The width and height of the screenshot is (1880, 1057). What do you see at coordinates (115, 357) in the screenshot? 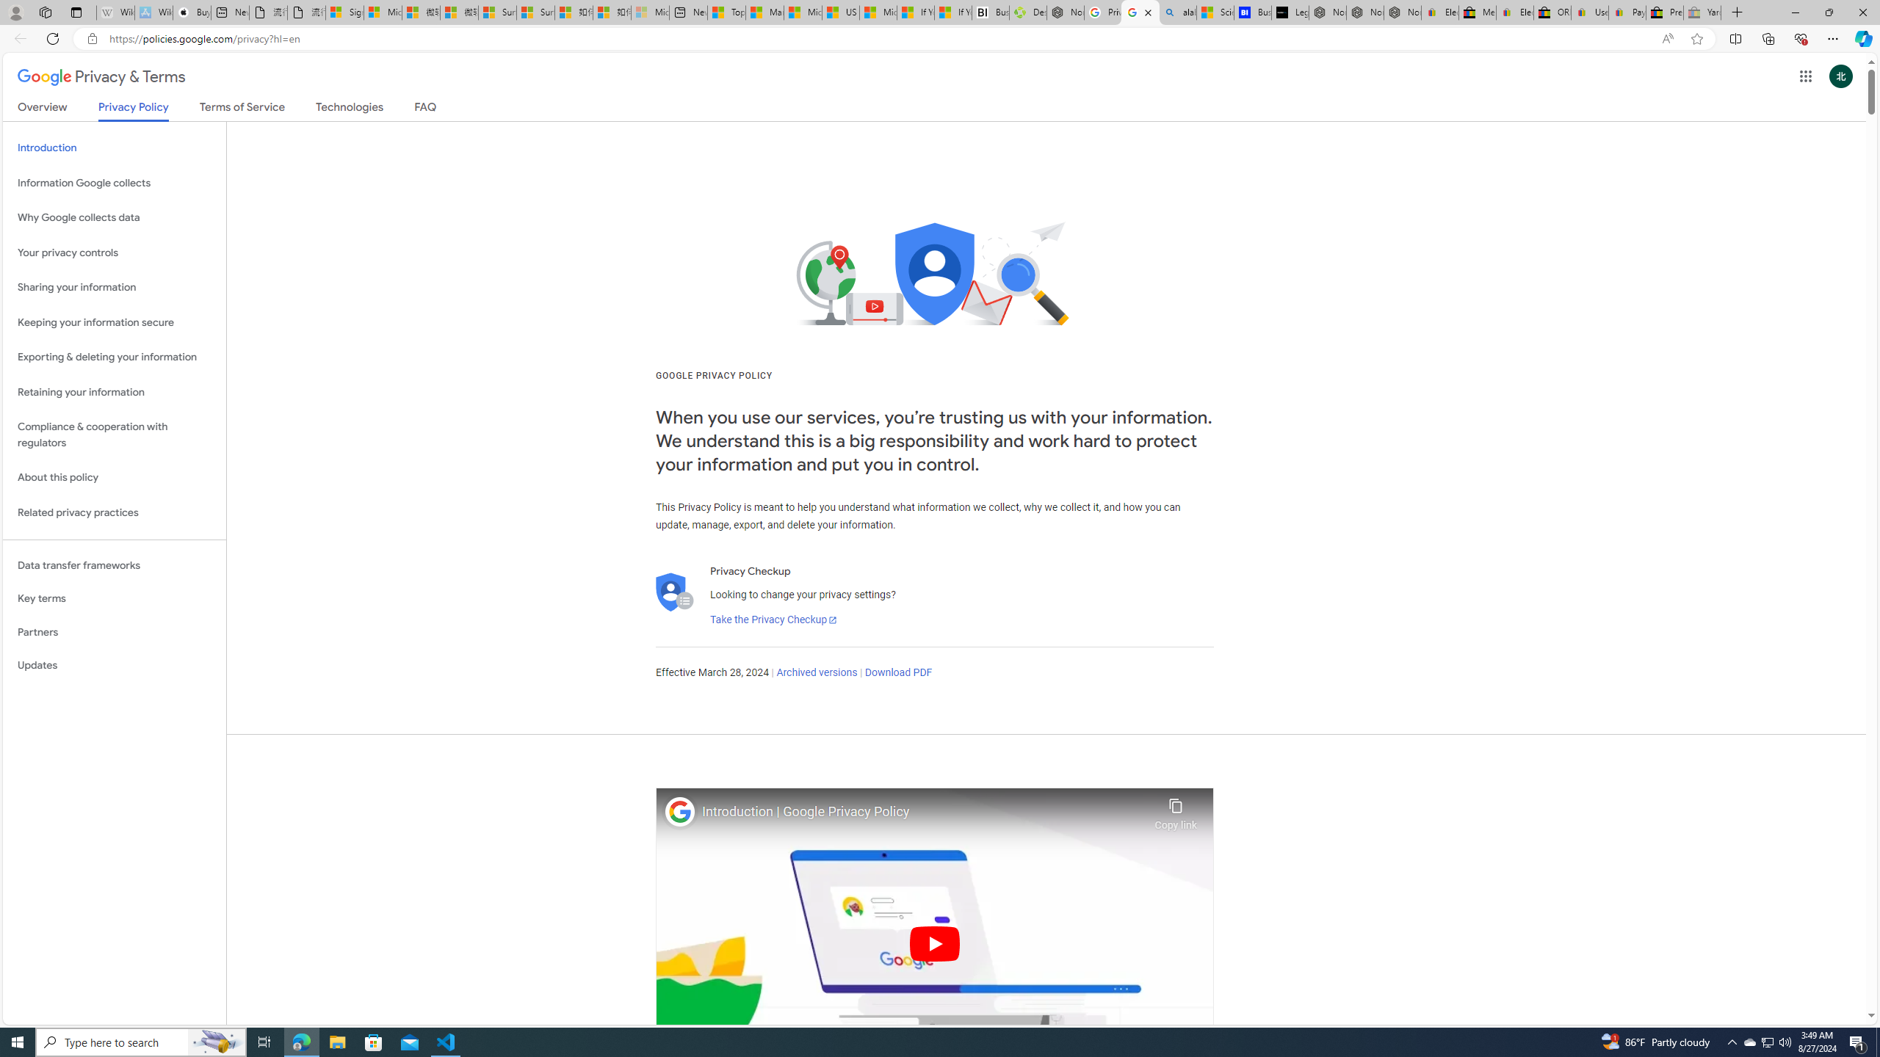
I see `Exporting & deleting your information` at bounding box center [115, 357].